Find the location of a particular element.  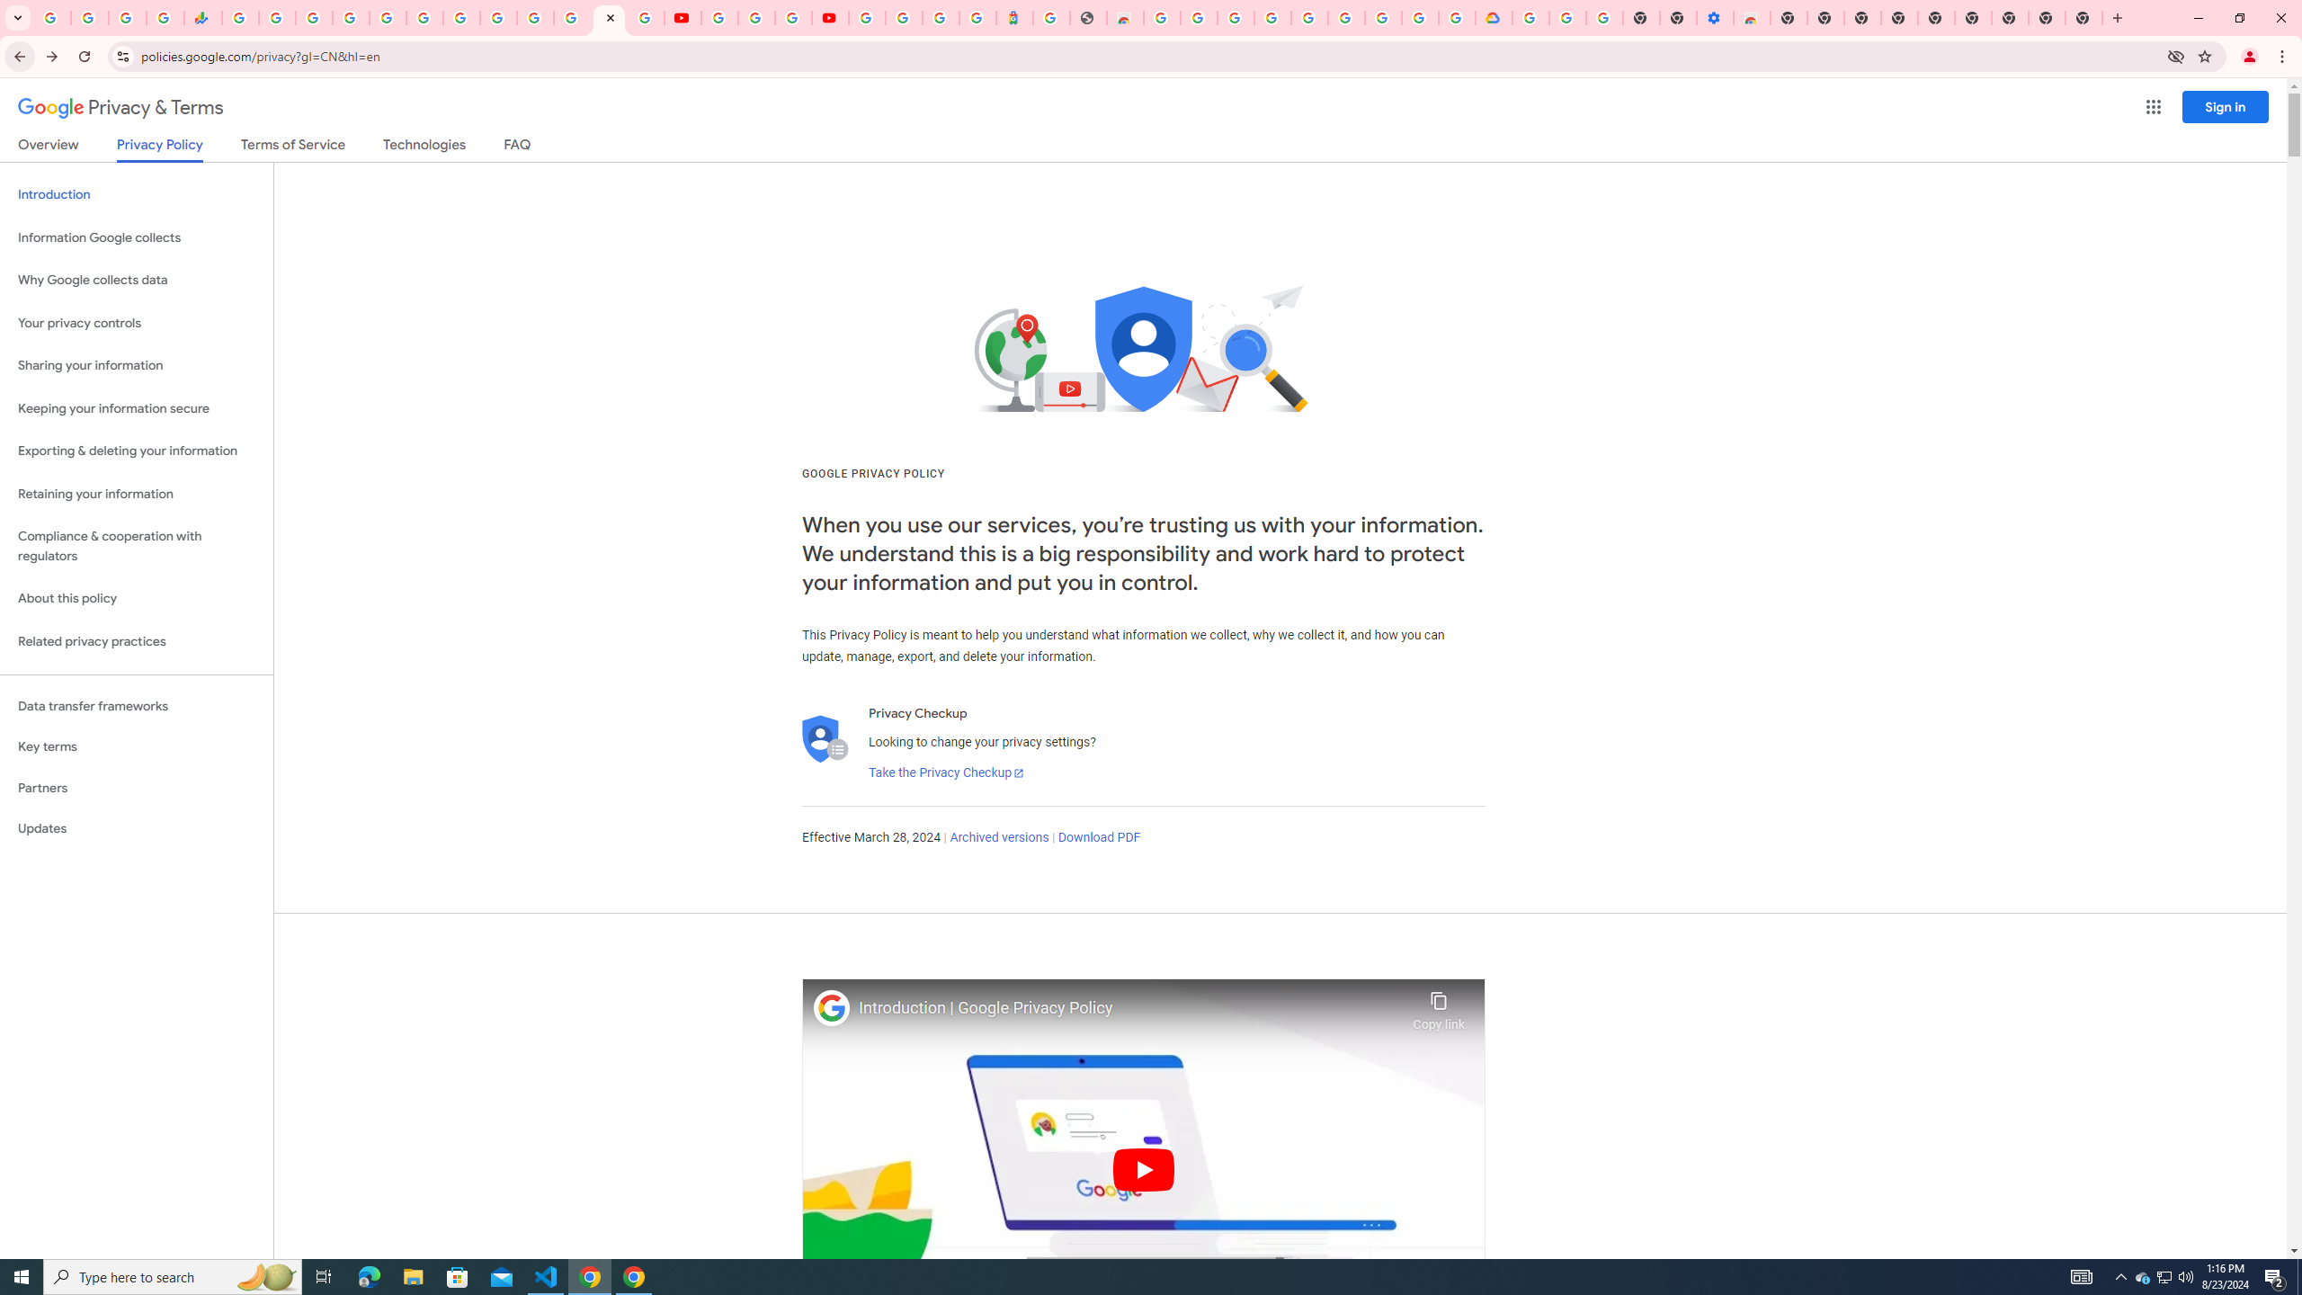

Download PDF is located at coordinates (1099, 838).